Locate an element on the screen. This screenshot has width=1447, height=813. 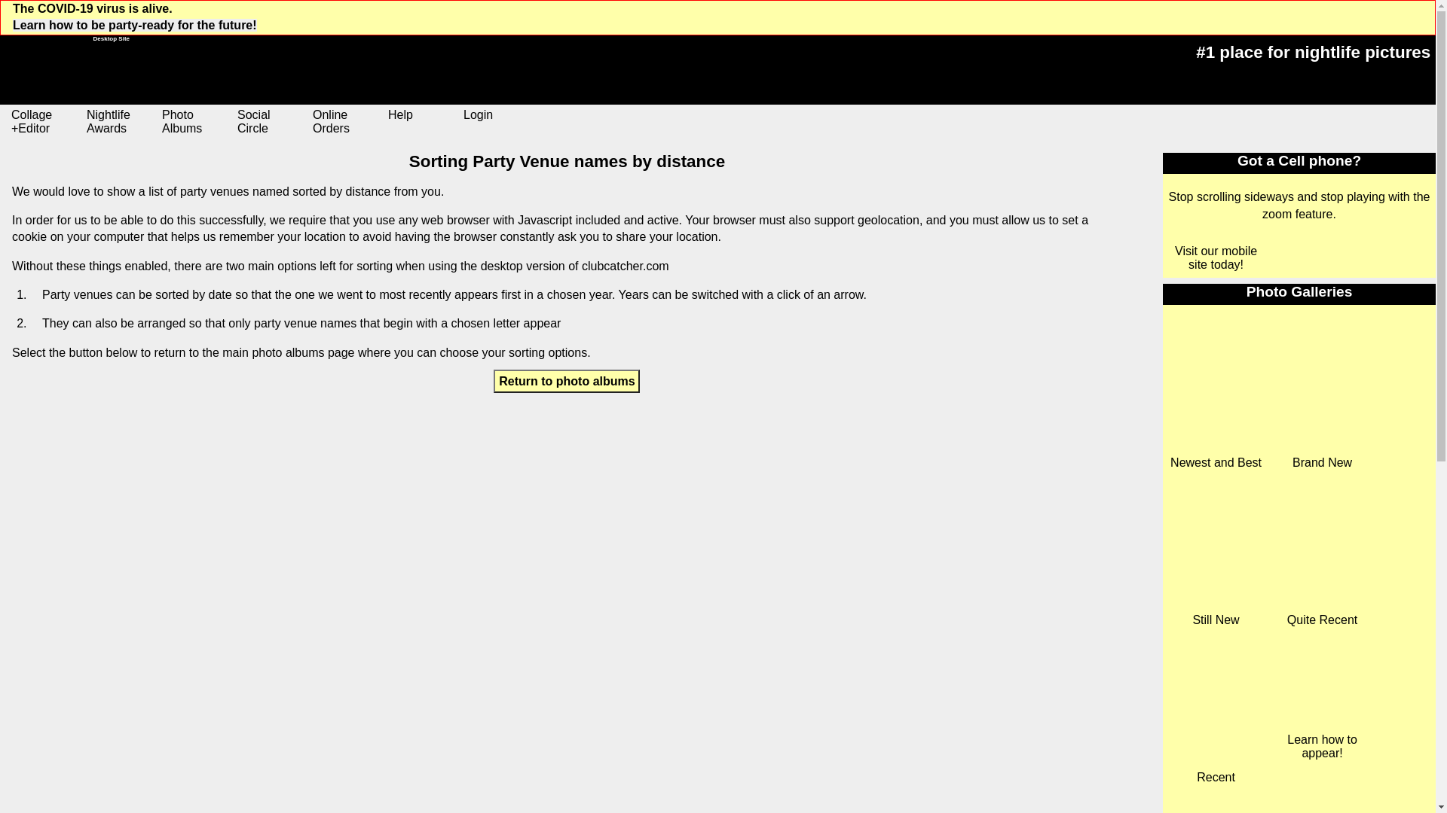
Desktop Site is located at coordinates (65, 70).